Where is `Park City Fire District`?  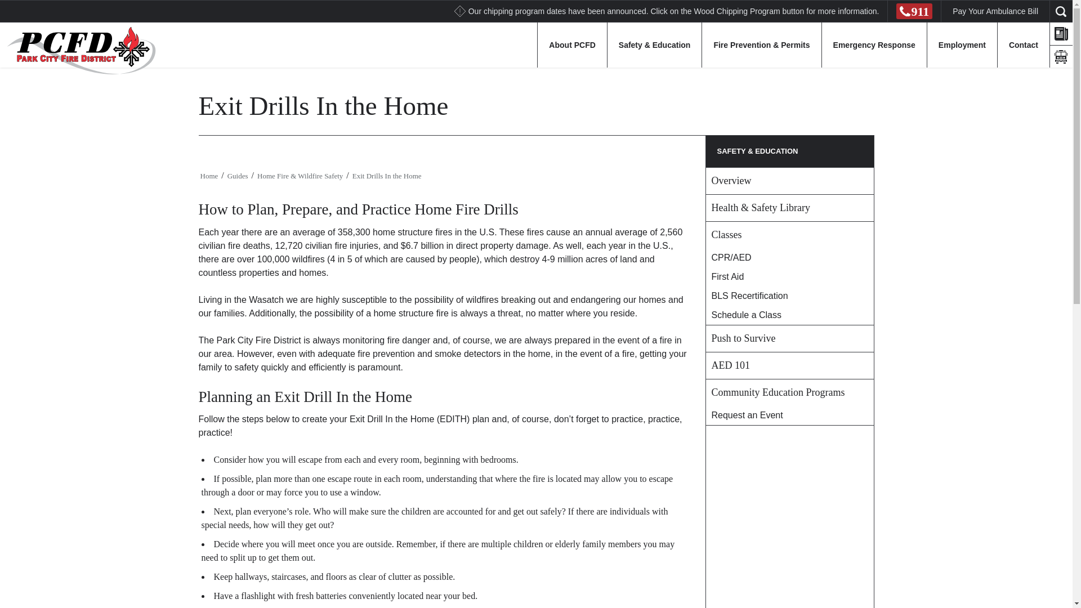 Park City Fire District is located at coordinates (78, 50).